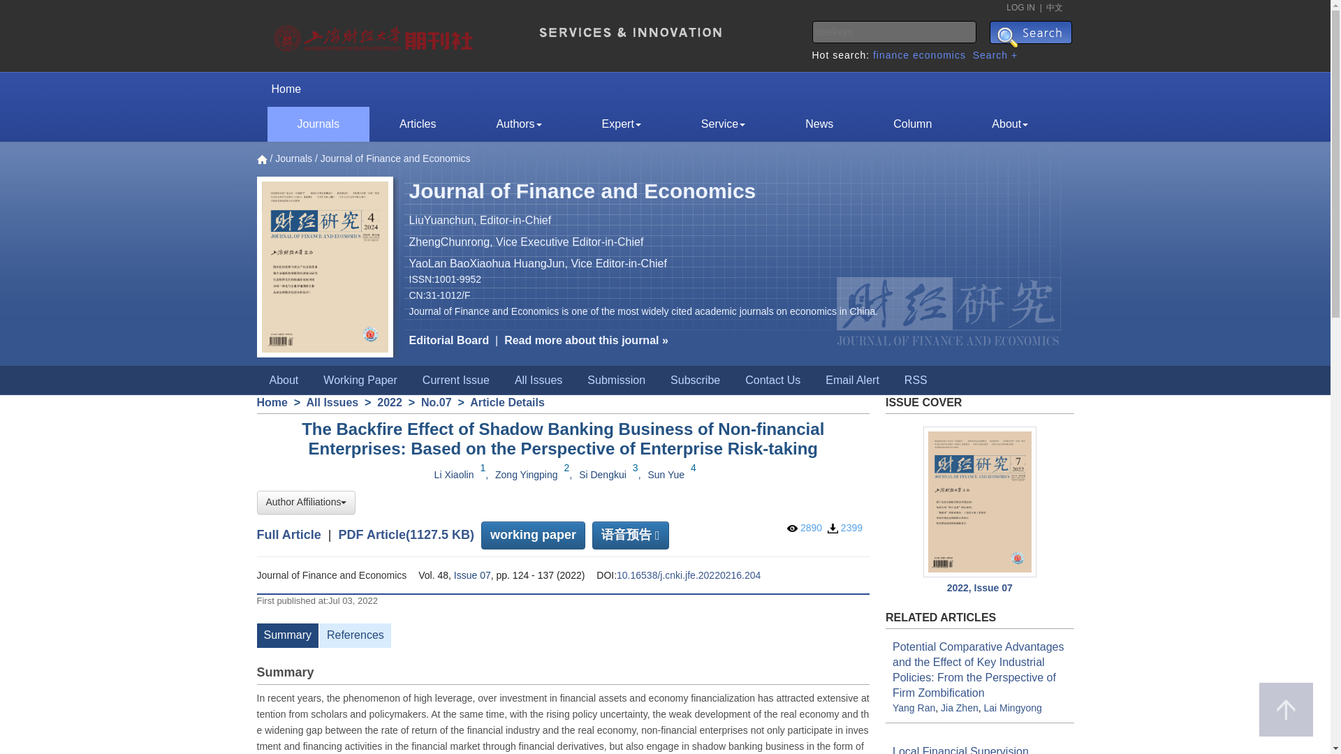 The height and width of the screenshot is (754, 1341). Describe the element at coordinates (360, 380) in the screenshot. I see `Working Paper` at that location.